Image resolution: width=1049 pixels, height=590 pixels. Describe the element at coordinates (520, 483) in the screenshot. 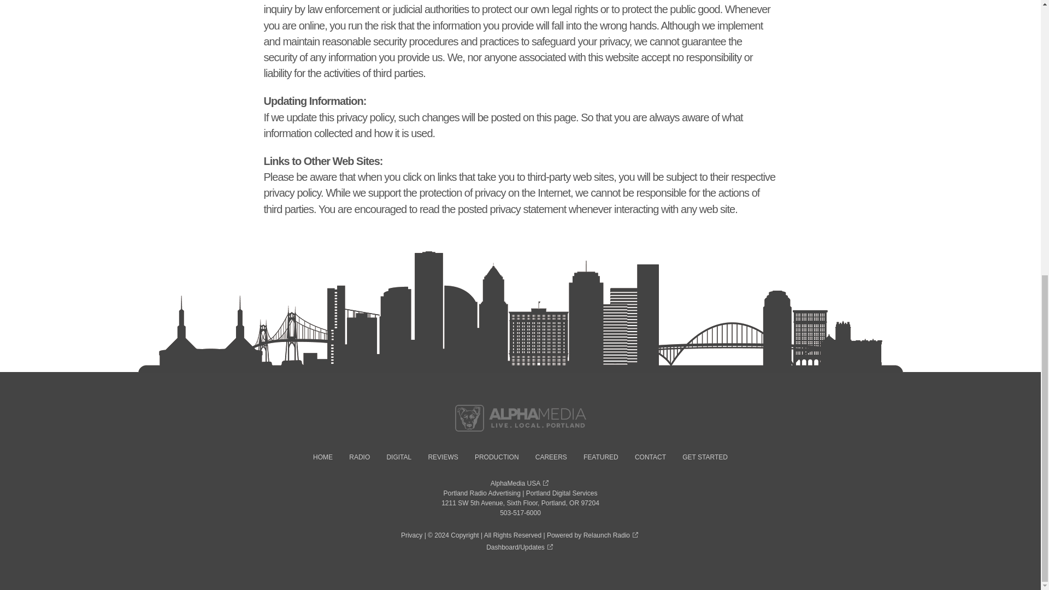

I see `AlphaMedia USA` at that location.